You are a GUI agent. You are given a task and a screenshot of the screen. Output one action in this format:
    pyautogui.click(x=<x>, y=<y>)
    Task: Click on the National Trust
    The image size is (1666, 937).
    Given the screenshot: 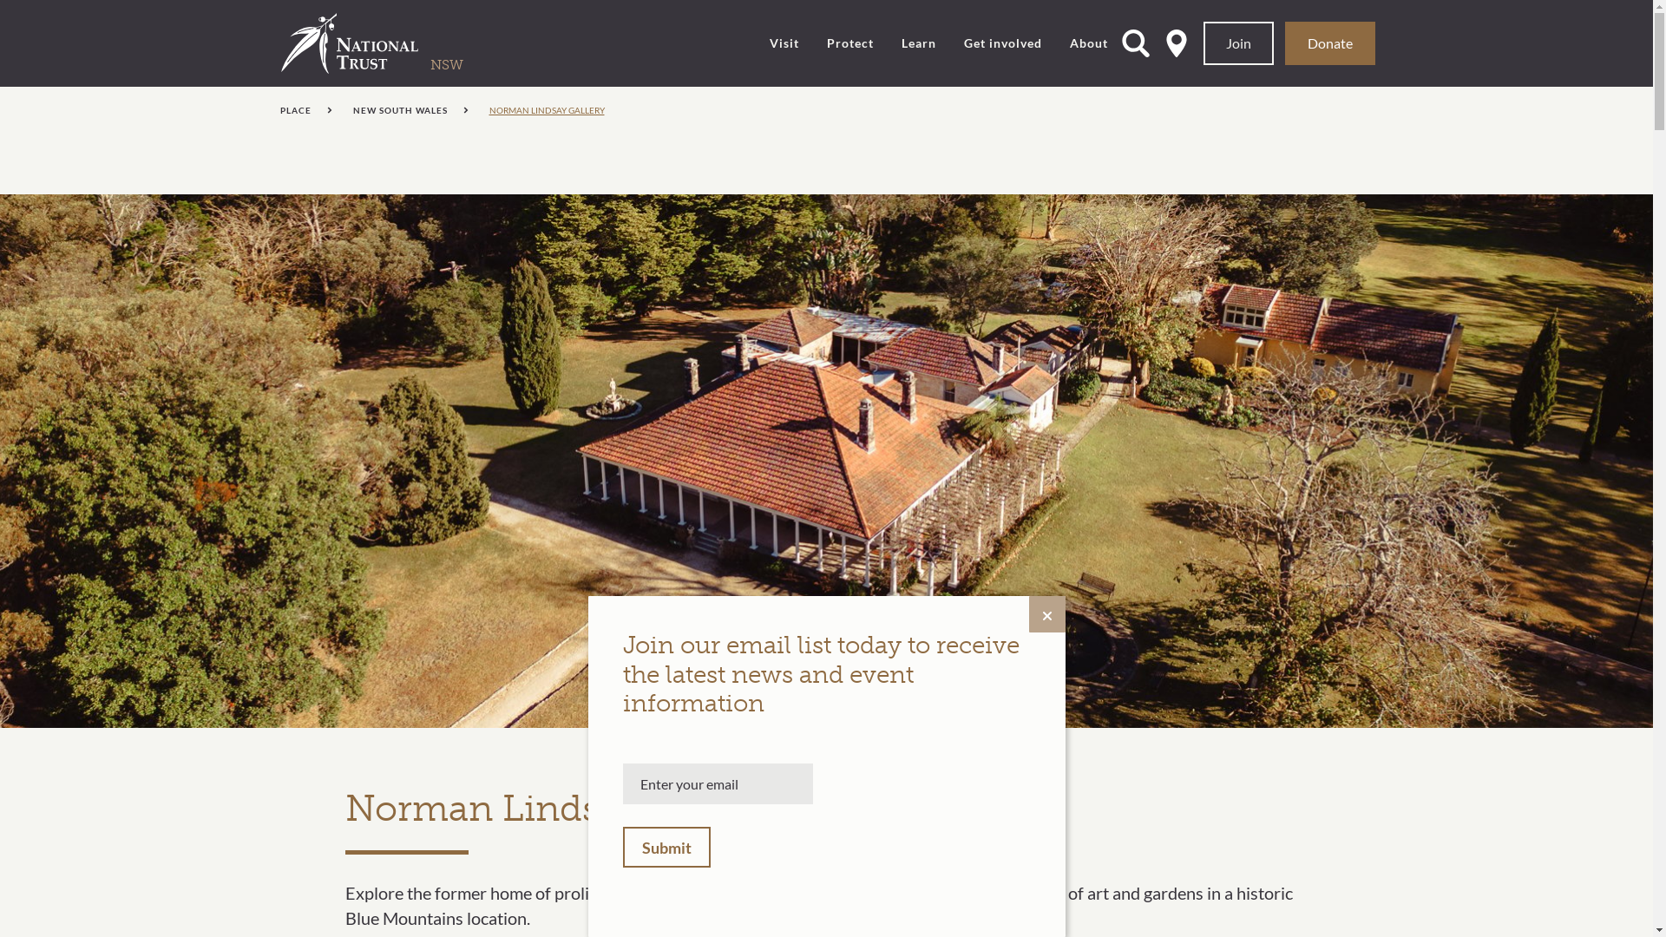 What is the action you would take?
    pyautogui.click(x=385, y=43)
    